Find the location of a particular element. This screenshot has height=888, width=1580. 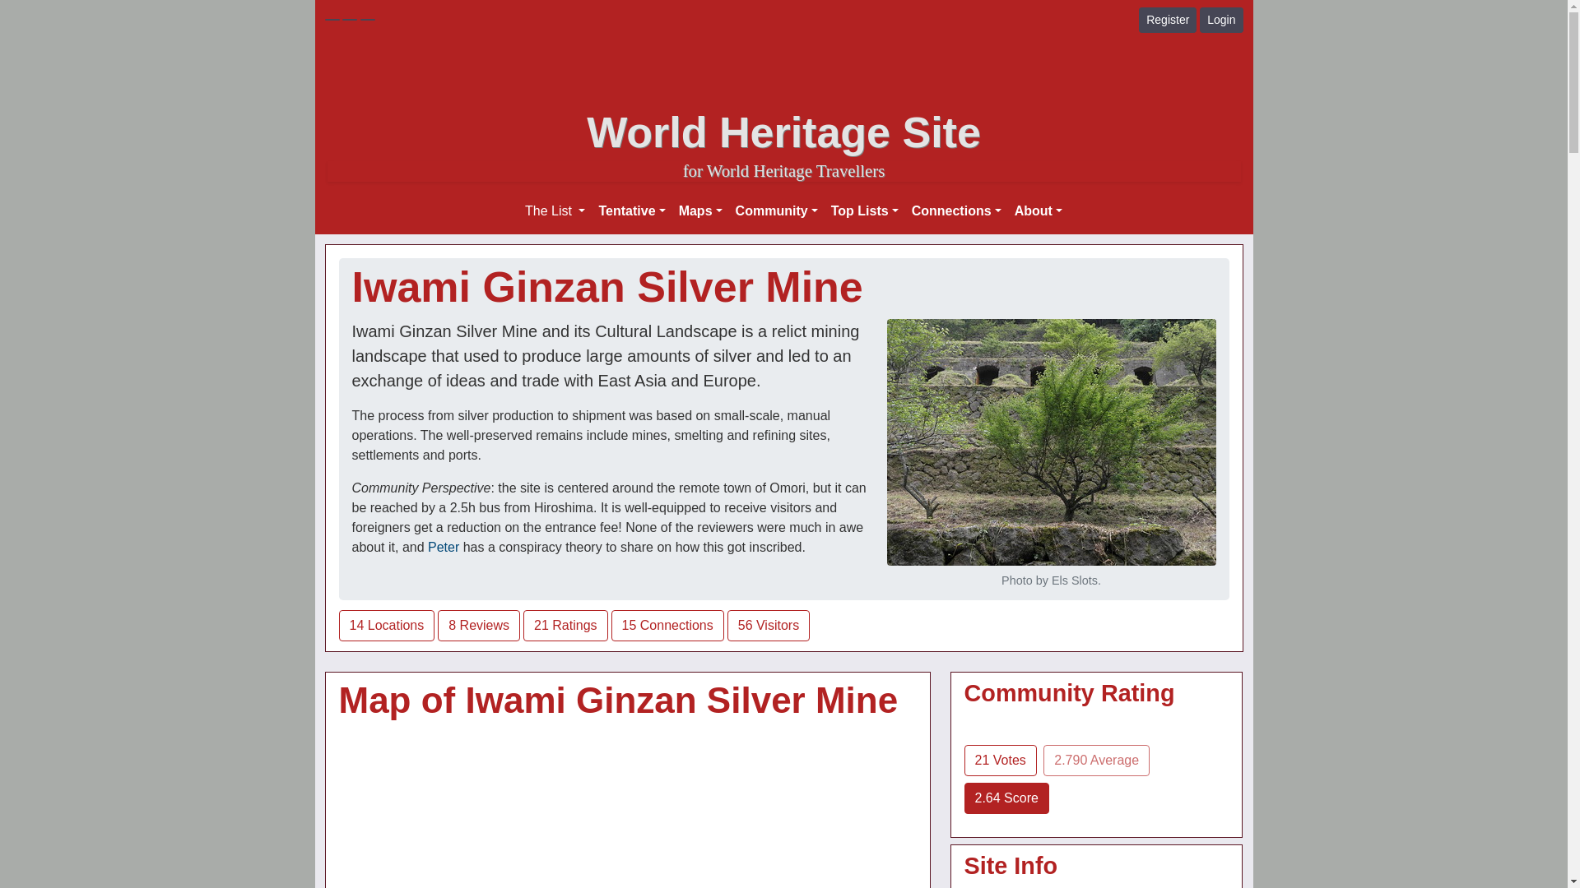

Maps is located at coordinates (700, 210).